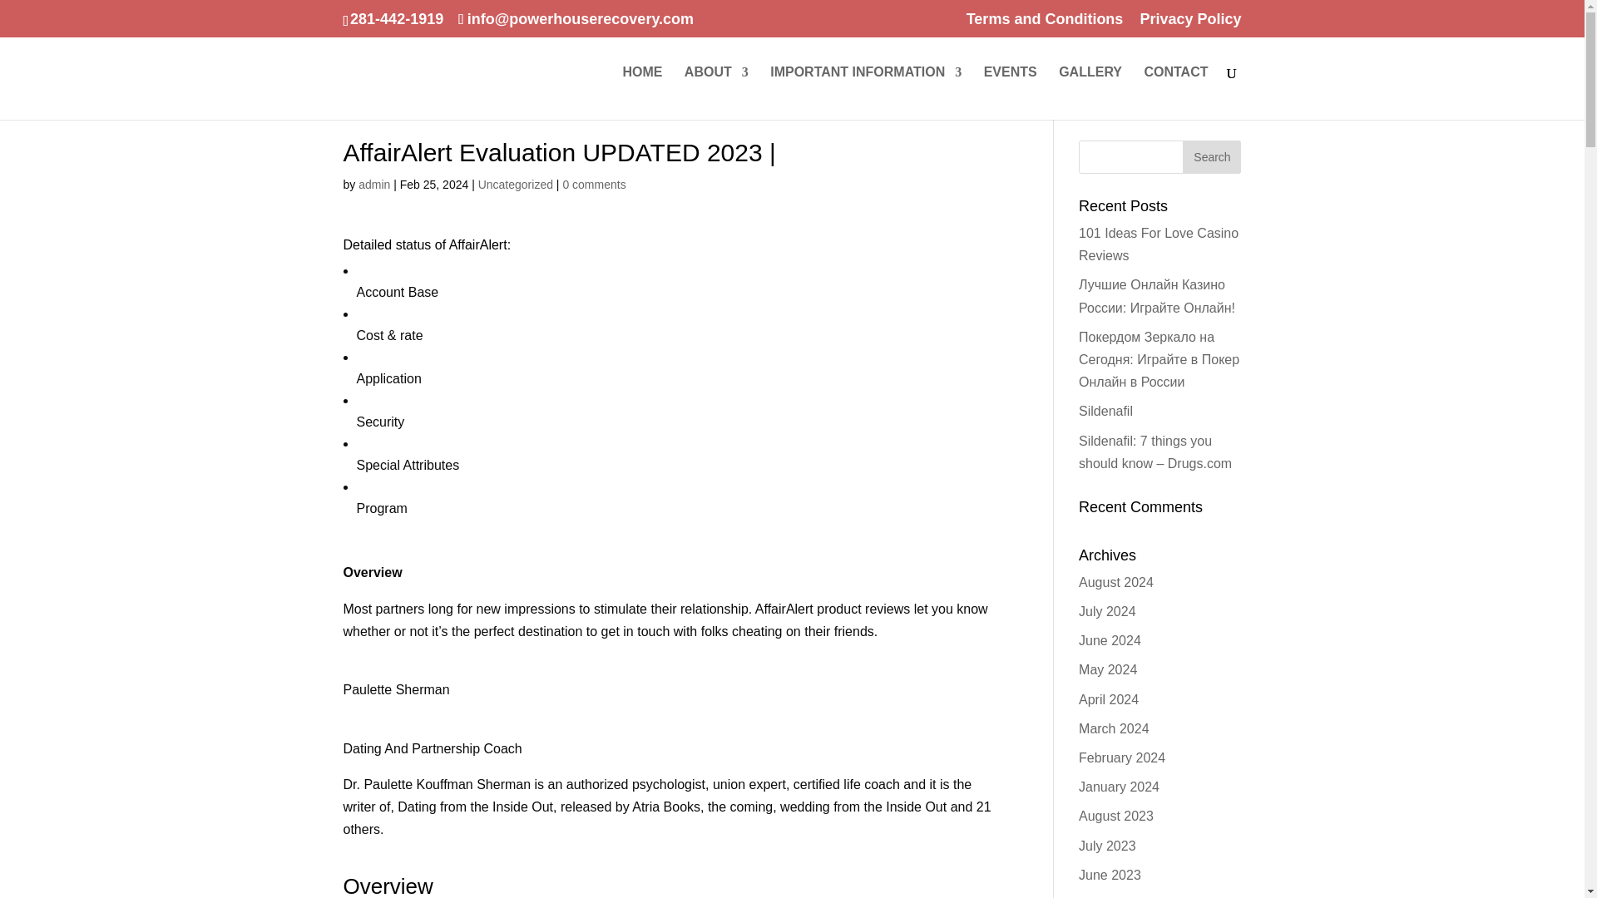 This screenshot has width=1597, height=898. What do you see at coordinates (373, 185) in the screenshot?
I see `Posts by admin` at bounding box center [373, 185].